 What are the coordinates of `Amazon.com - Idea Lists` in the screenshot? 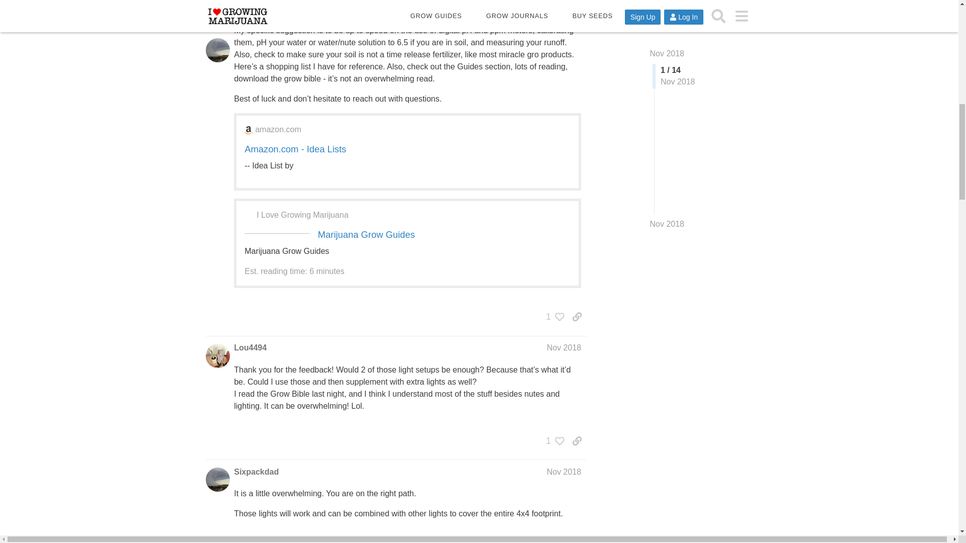 It's located at (295, 149).